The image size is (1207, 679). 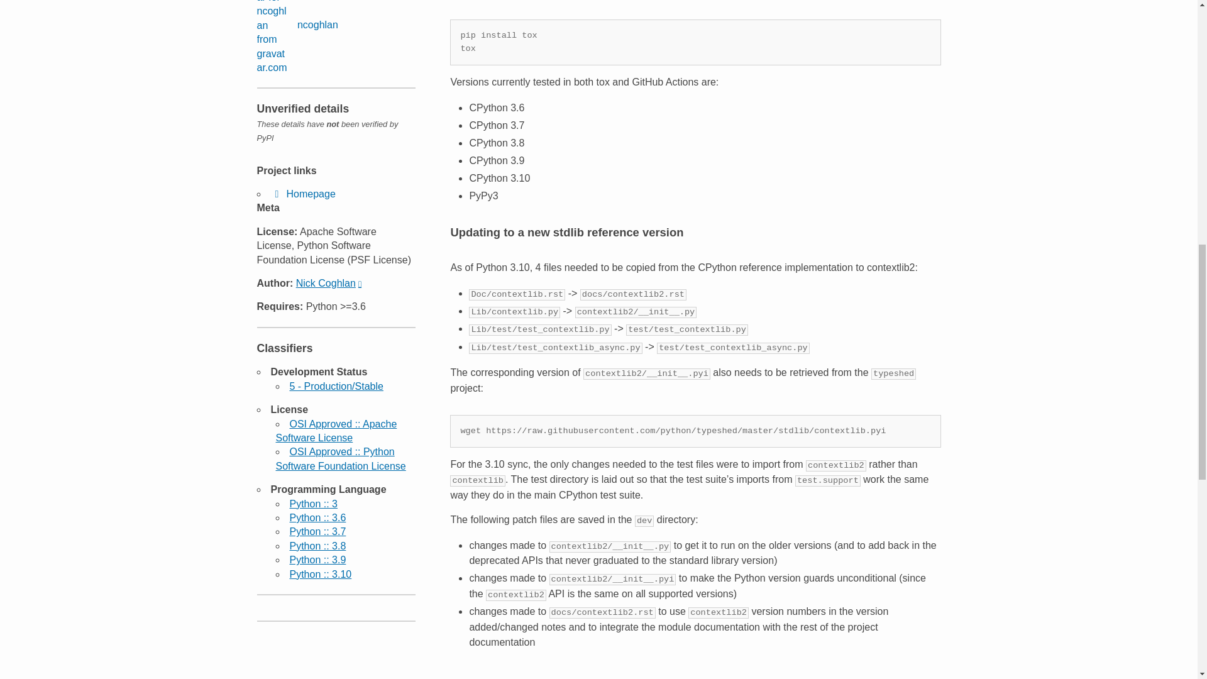 I want to click on OSI Approved :: Python Software Foundation License, so click(x=340, y=458).